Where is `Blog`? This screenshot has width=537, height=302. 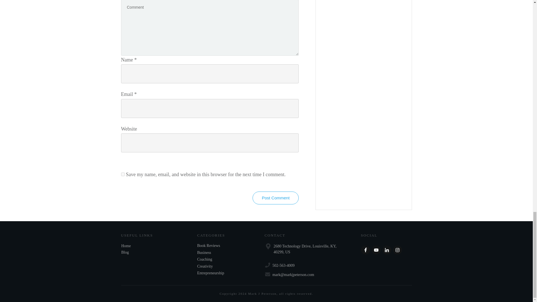 Blog is located at coordinates (125, 252).